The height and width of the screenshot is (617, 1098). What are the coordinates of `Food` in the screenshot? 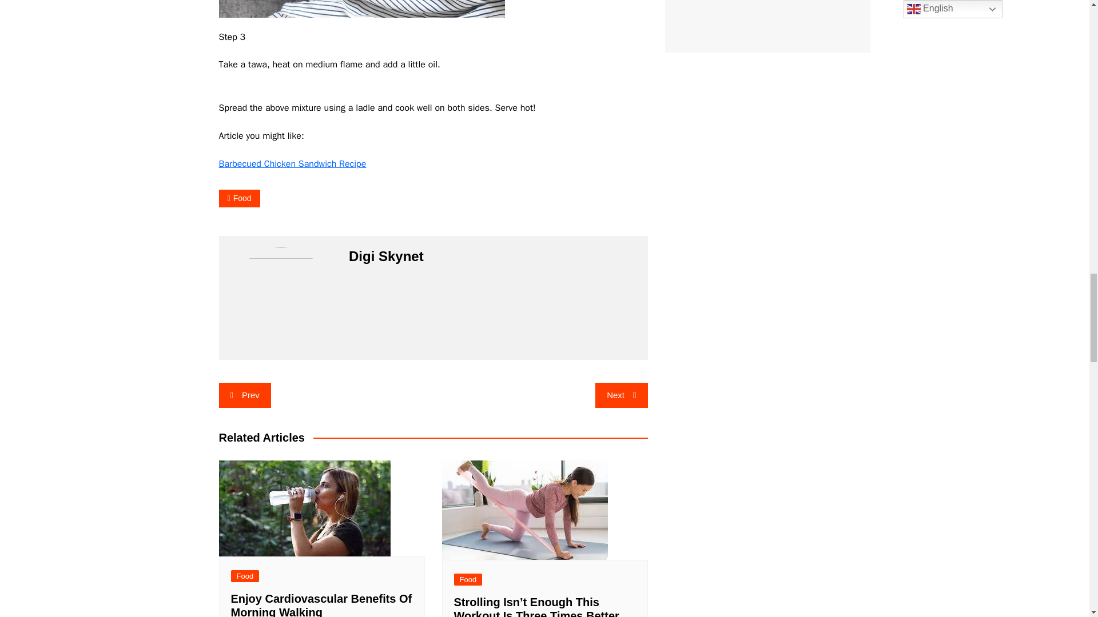 It's located at (239, 198).